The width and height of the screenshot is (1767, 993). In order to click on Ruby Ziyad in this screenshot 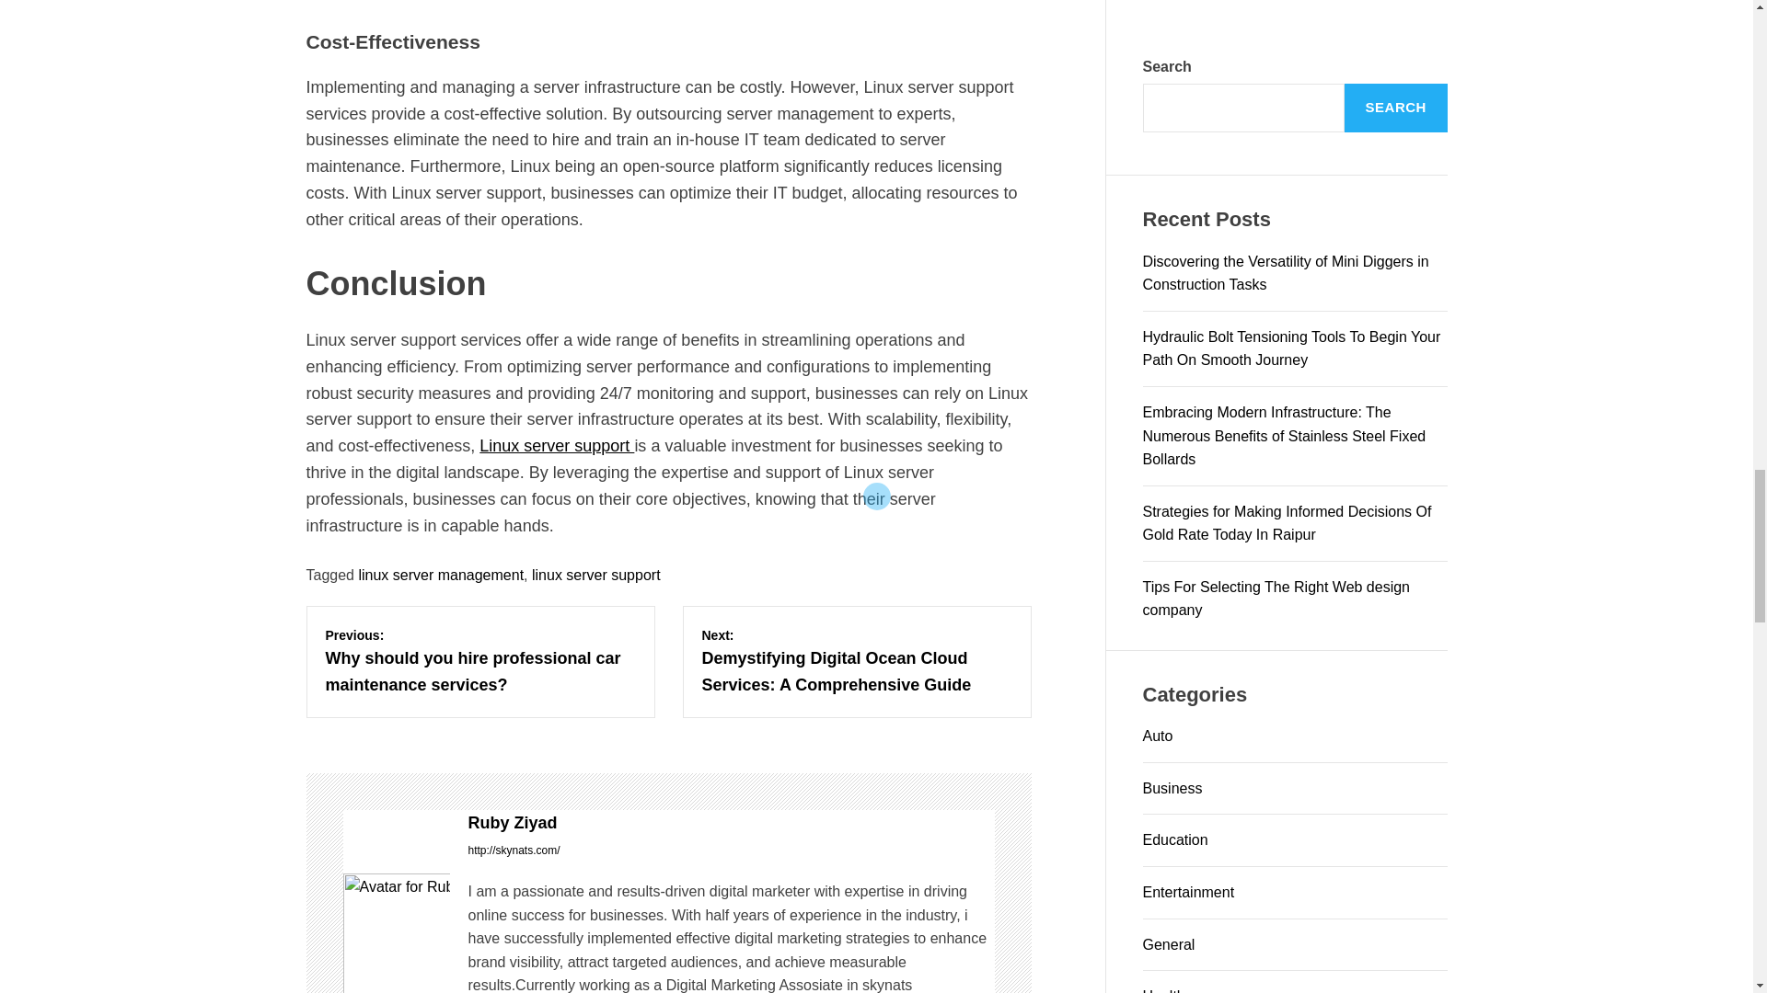, I will do `click(396, 933)`.